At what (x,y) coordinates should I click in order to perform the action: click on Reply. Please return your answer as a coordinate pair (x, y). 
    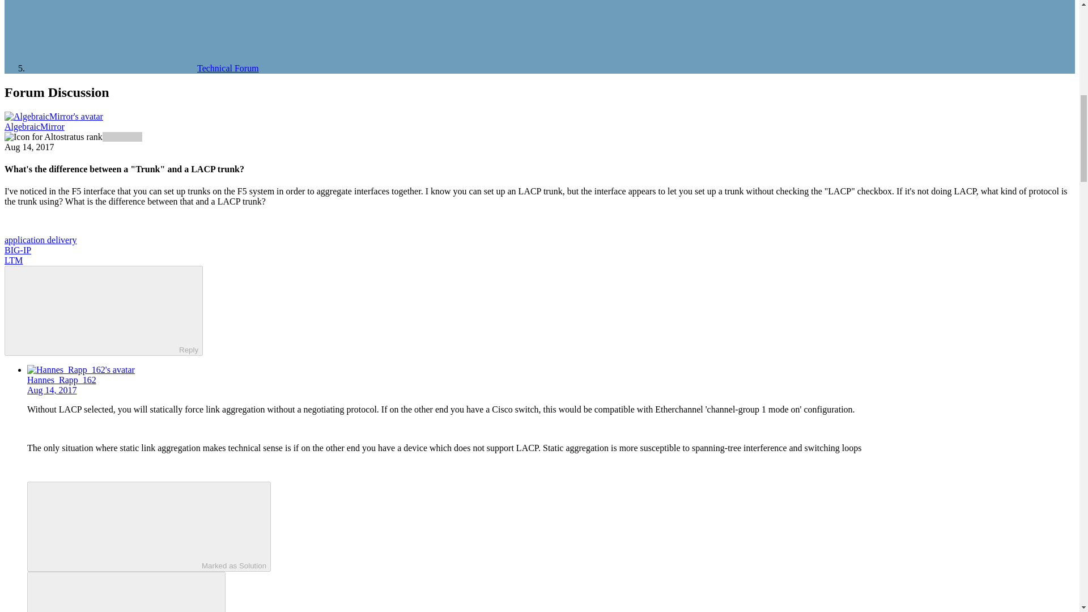
    Looking at the image, I should click on (94, 309).